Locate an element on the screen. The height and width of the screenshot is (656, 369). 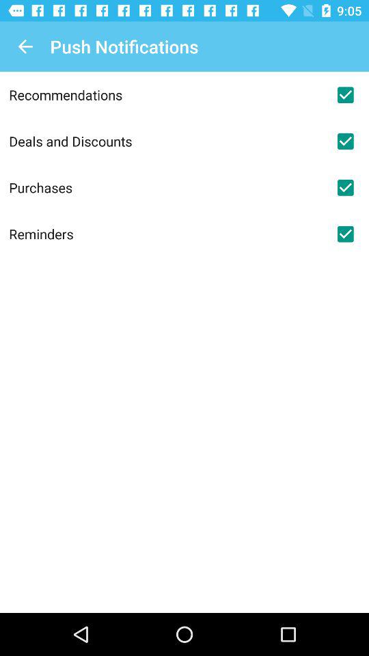
press item below the deals and discounts icon is located at coordinates (165, 187).